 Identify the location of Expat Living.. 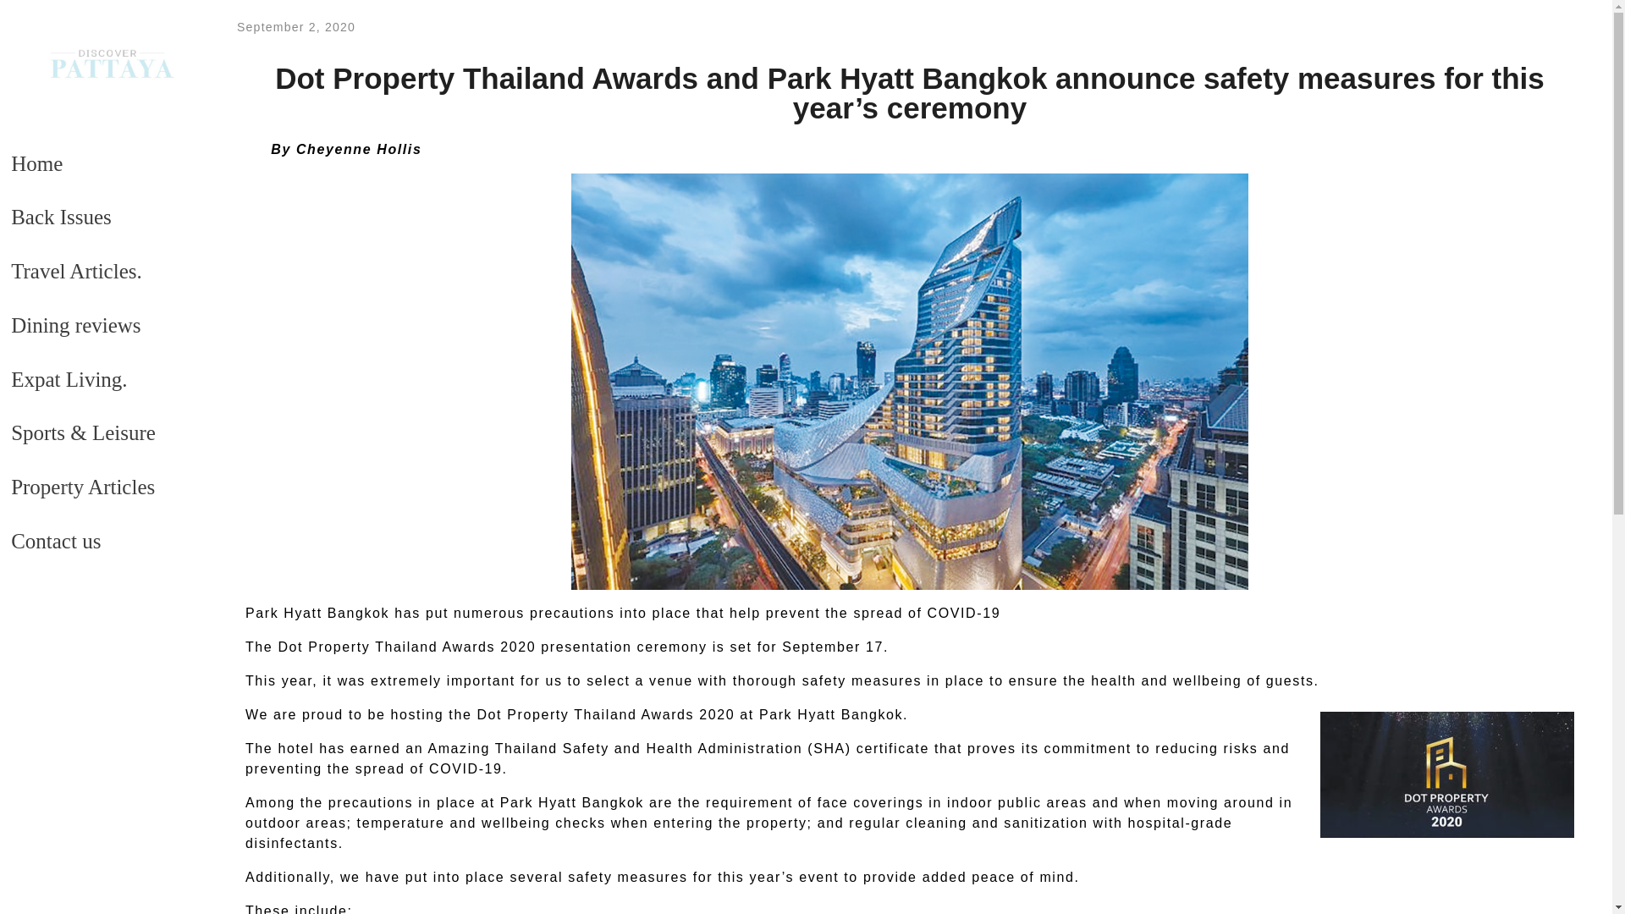
(103, 173).